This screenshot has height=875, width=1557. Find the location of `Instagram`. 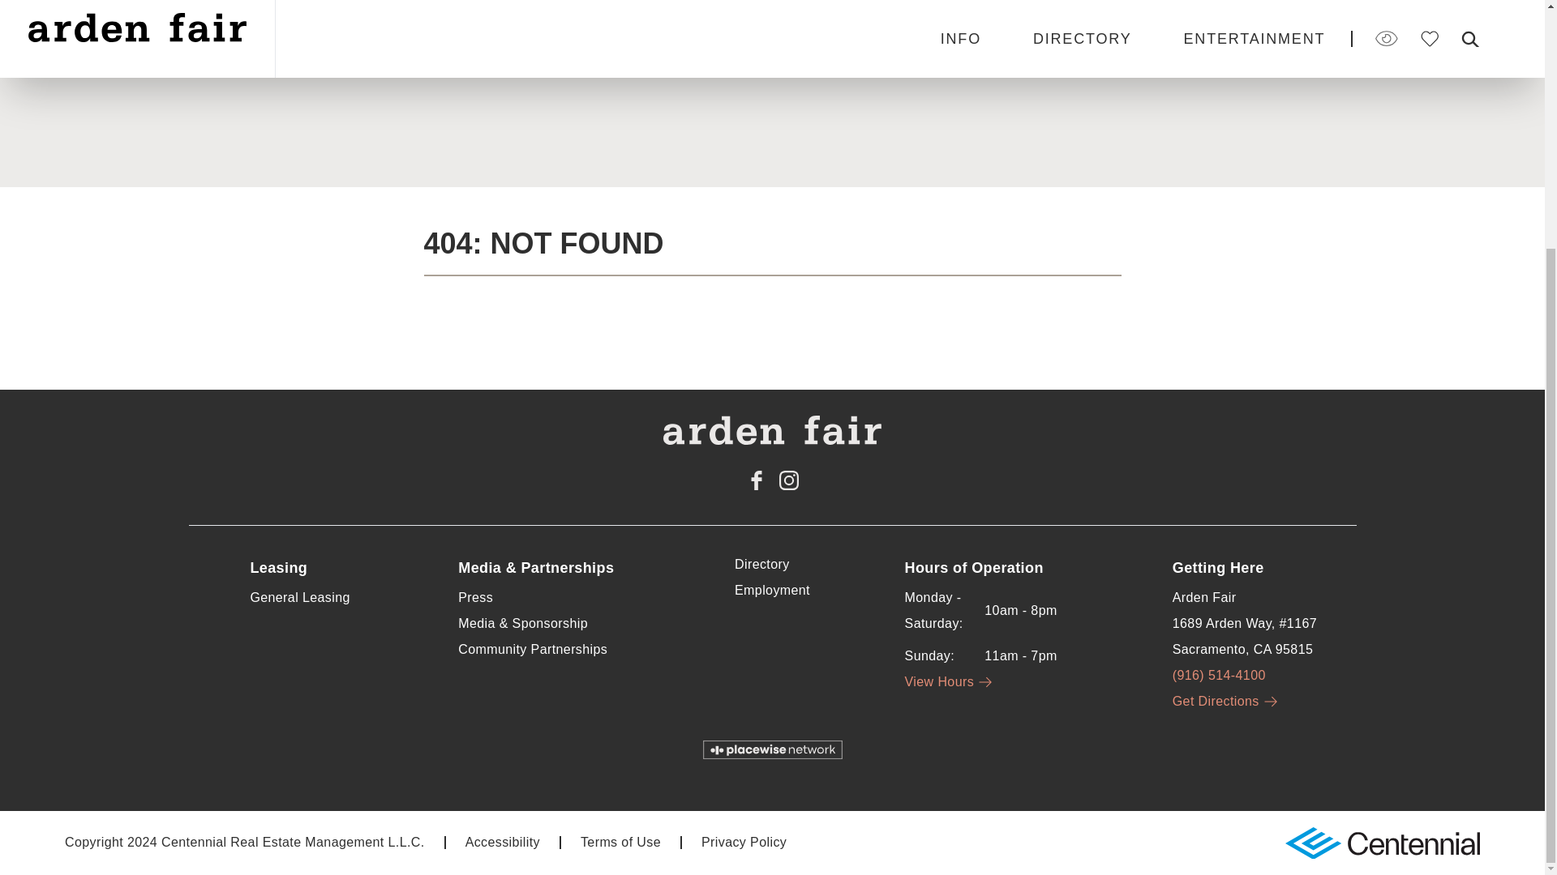

Instagram is located at coordinates (788, 480).